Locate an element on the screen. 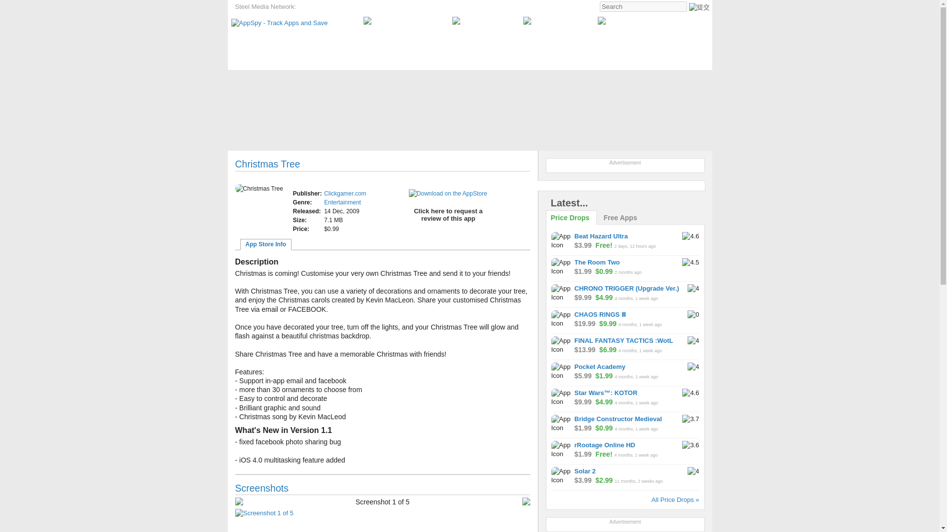 This screenshot has width=947, height=532. Visit our YouTube channel is located at coordinates (404, 21).